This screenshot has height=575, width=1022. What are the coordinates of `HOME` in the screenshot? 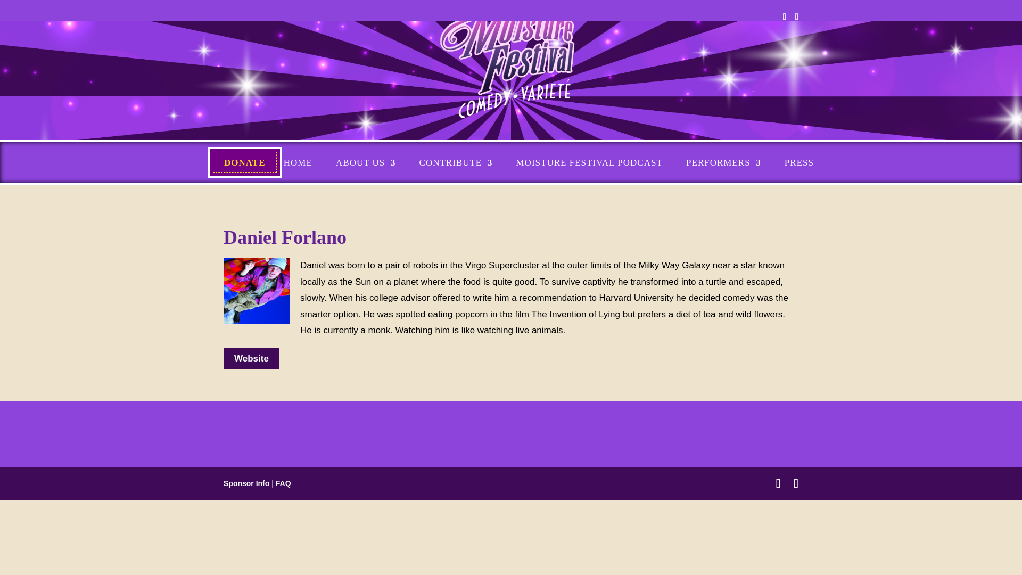 It's located at (298, 163).